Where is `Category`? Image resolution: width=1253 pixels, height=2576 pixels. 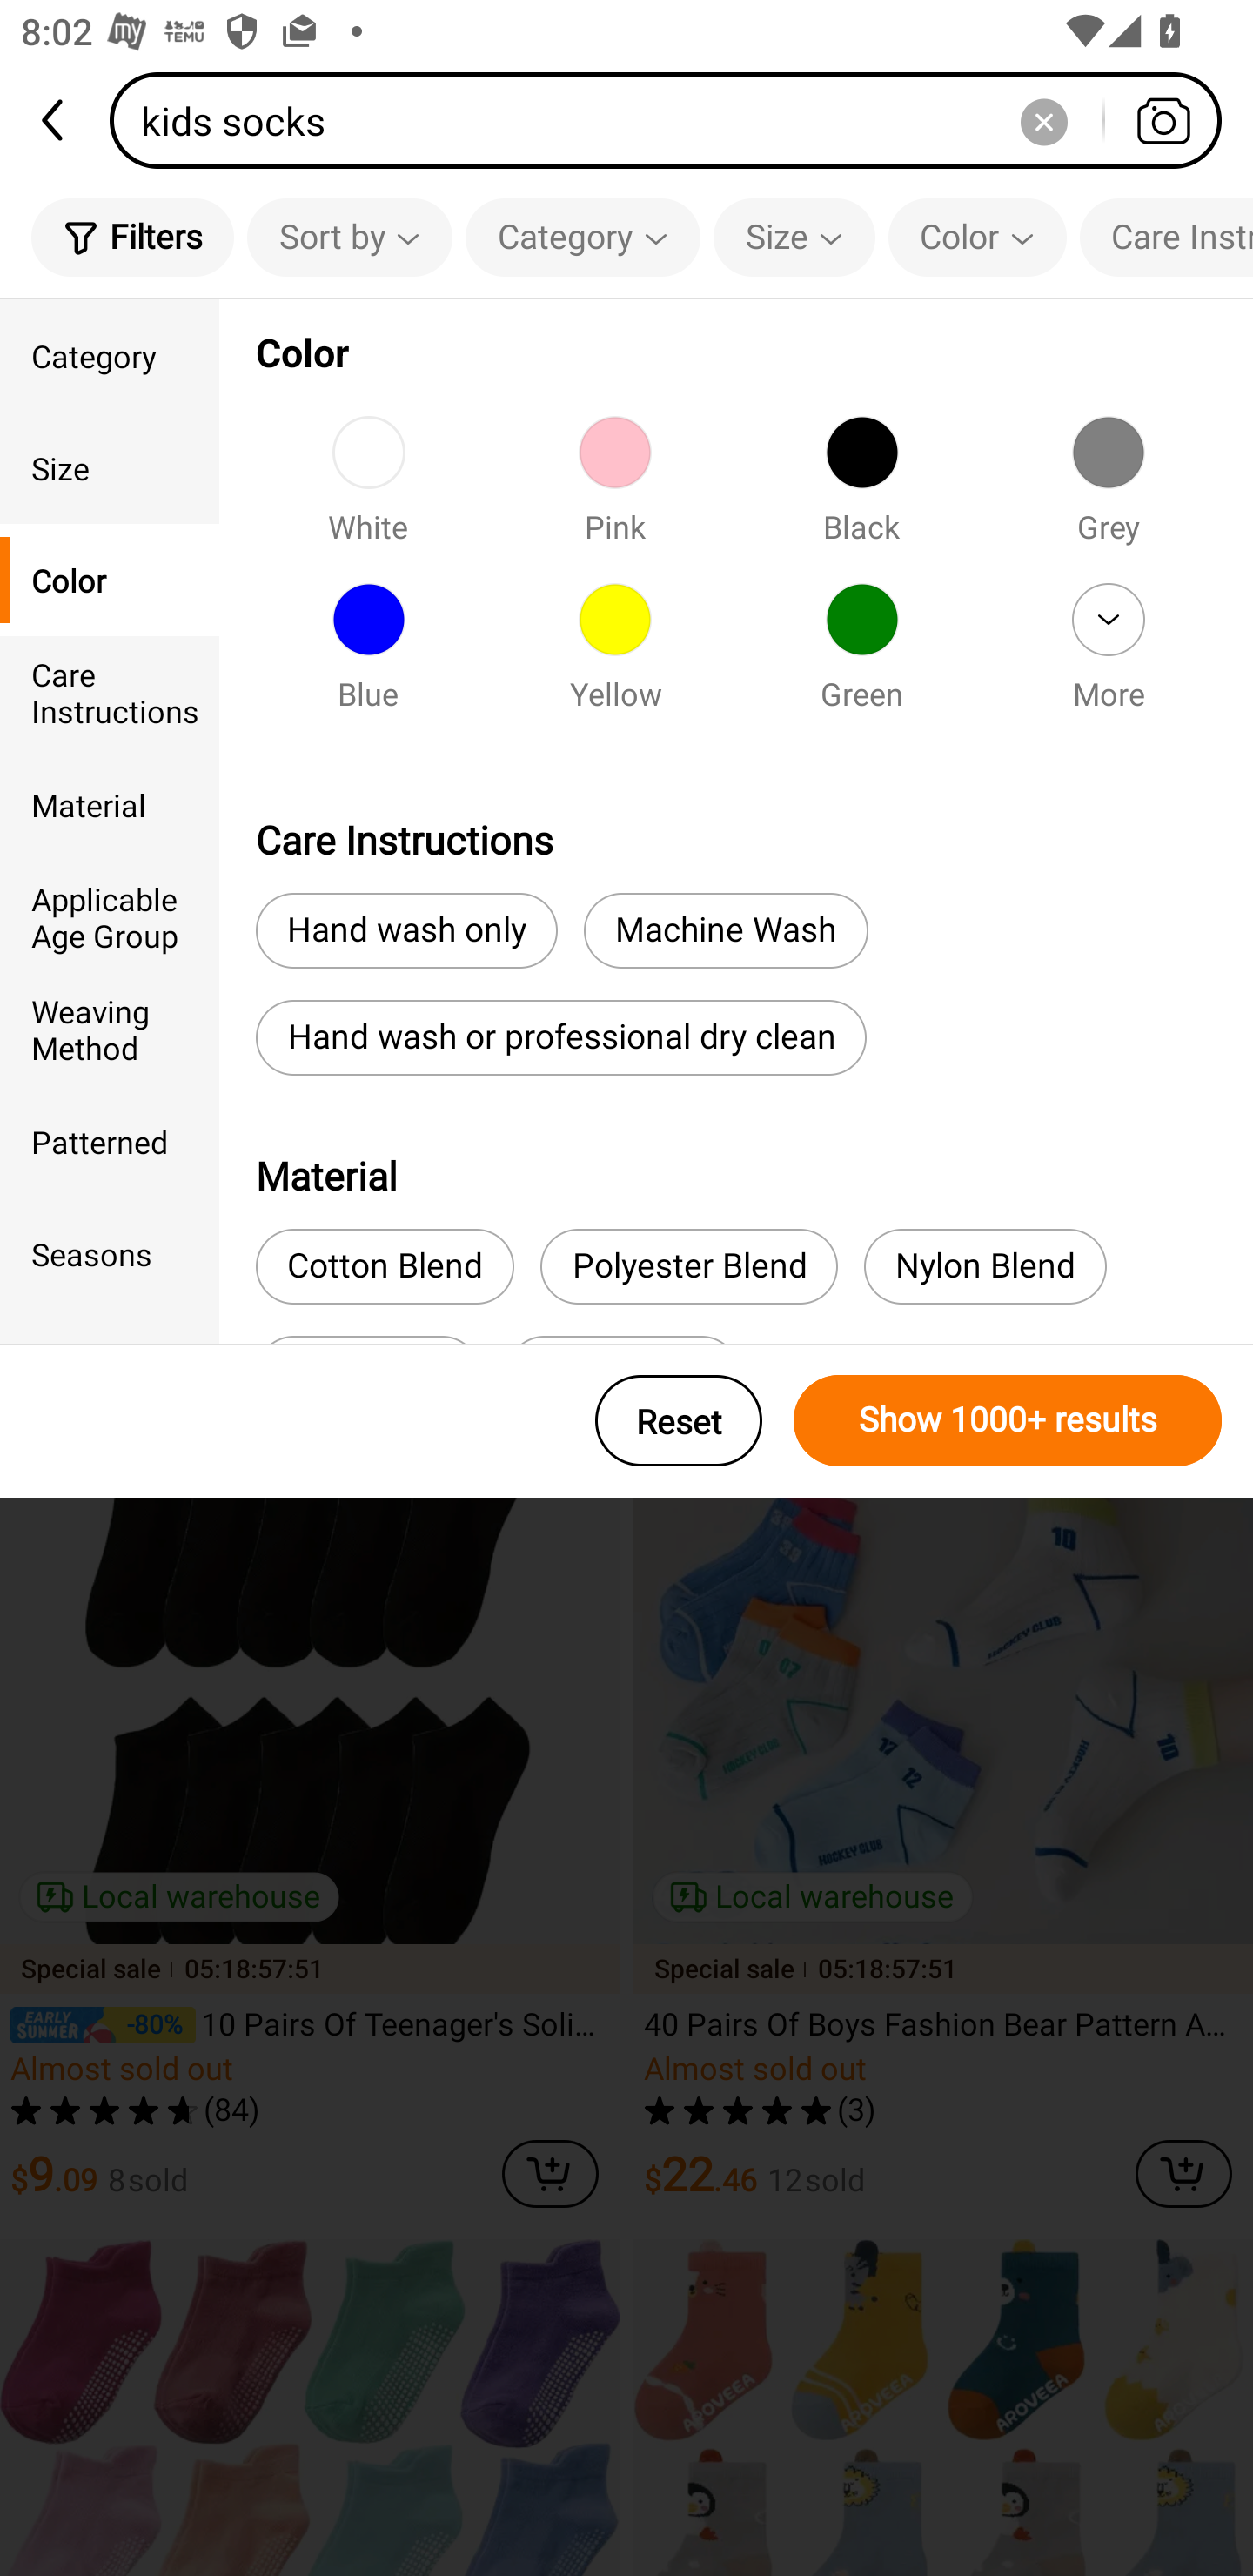
Category is located at coordinates (110, 355).